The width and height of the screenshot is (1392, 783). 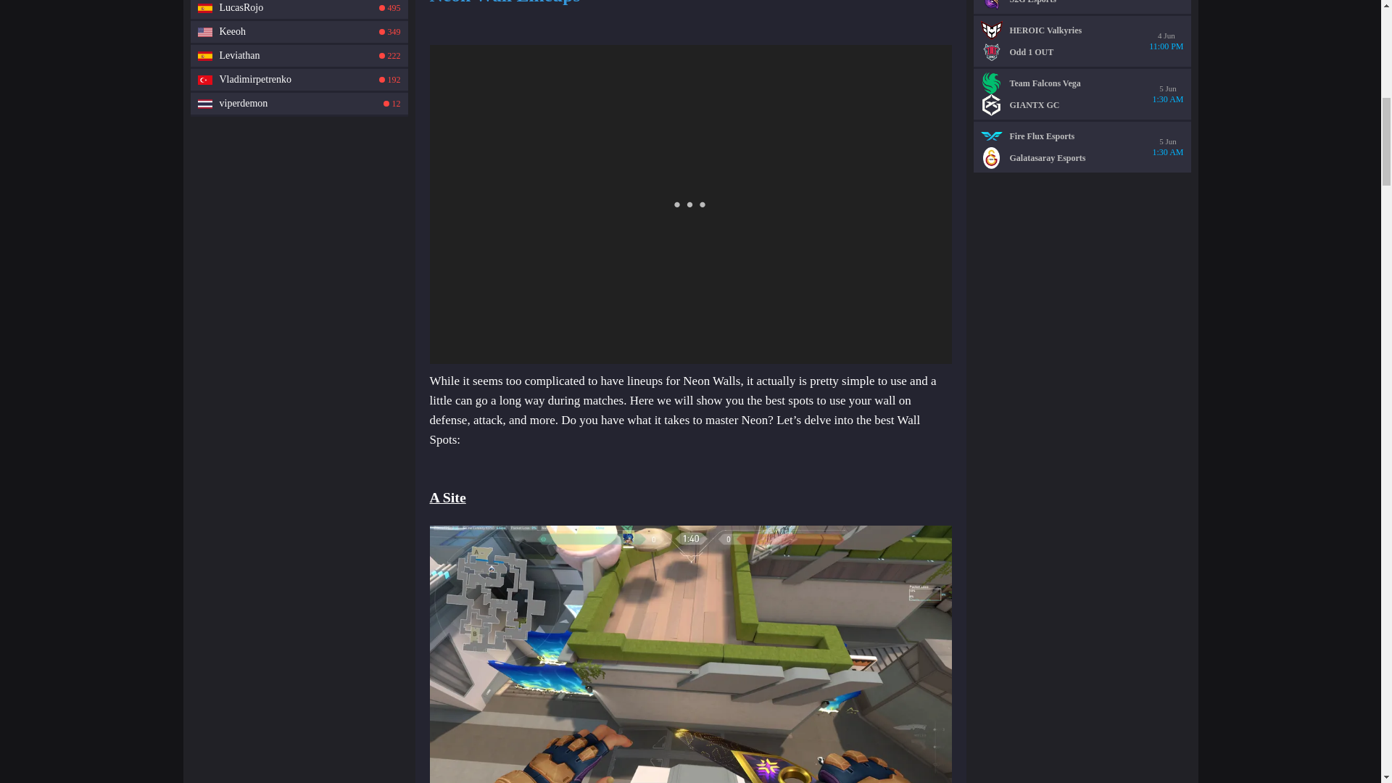 What do you see at coordinates (299, 32) in the screenshot?
I see `United States of America` at bounding box center [299, 32].